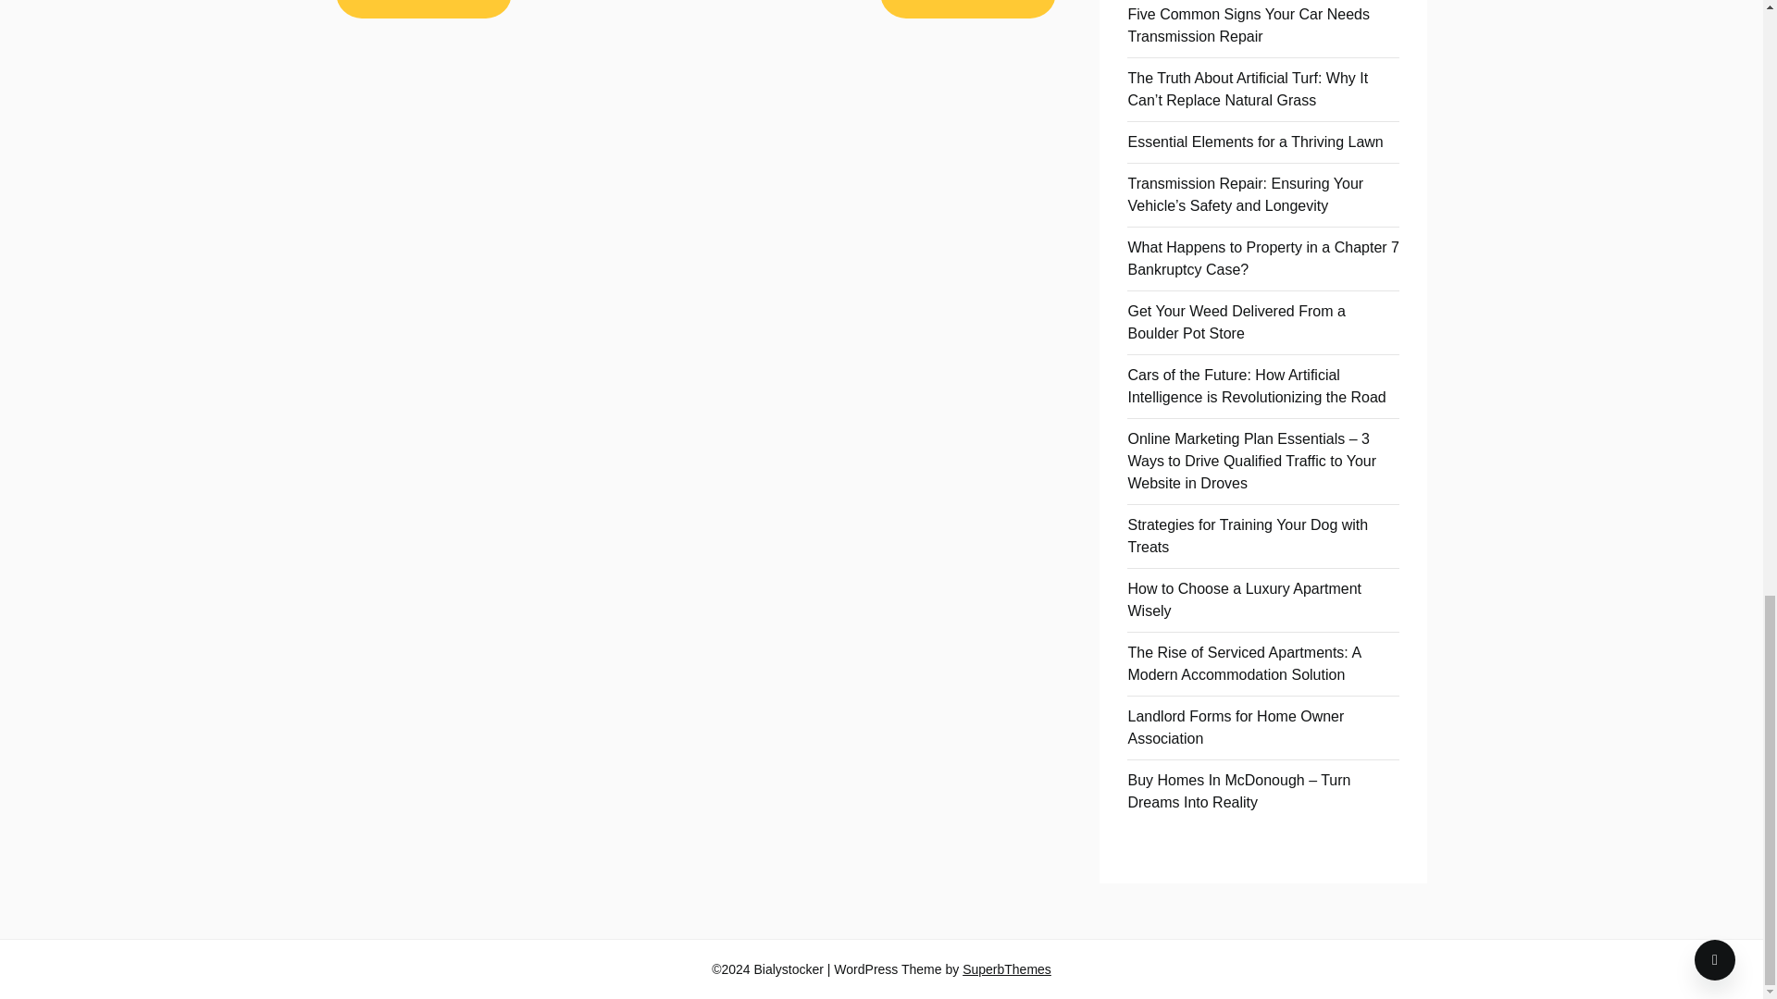 This screenshot has width=1777, height=999. Describe the element at coordinates (1235, 727) in the screenshot. I see `Landlord Forms for Home Owner Association` at that location.